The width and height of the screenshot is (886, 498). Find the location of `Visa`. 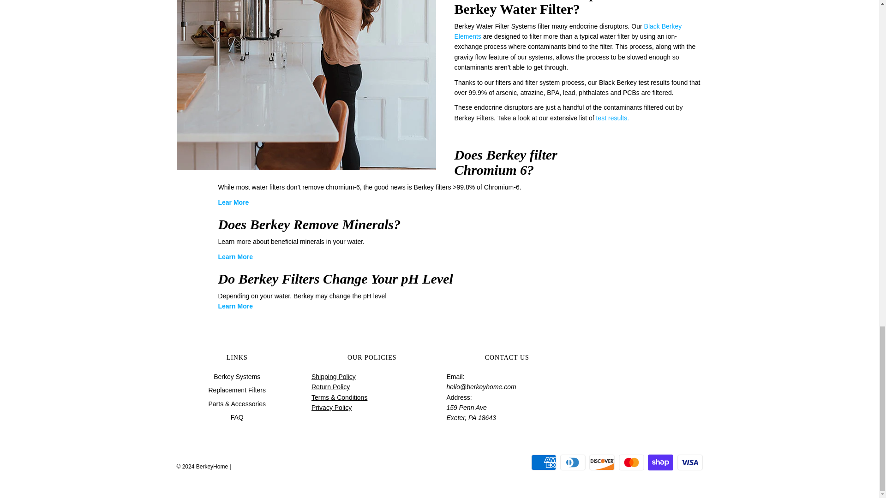

Visa is located at coordinates (690, 462).